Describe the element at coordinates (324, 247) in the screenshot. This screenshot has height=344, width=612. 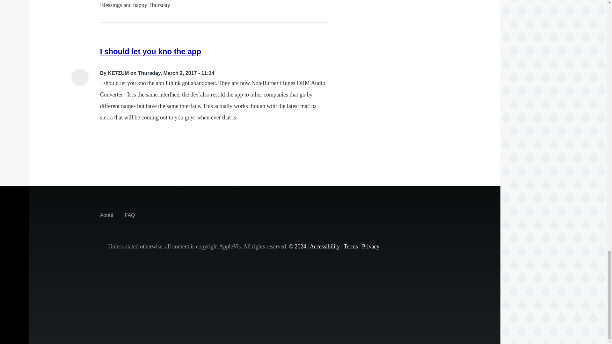
I see `Accessibility` at that location.